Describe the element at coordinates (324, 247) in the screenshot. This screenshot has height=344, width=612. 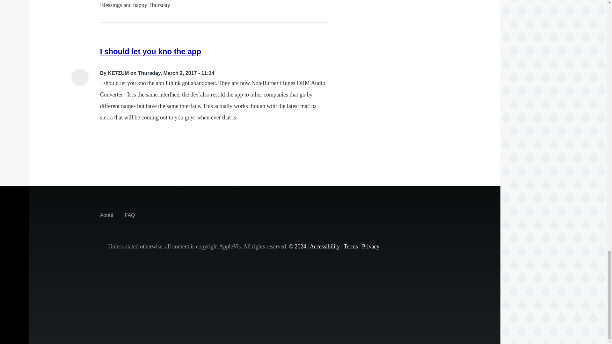
I see `Accessibility` at that location.